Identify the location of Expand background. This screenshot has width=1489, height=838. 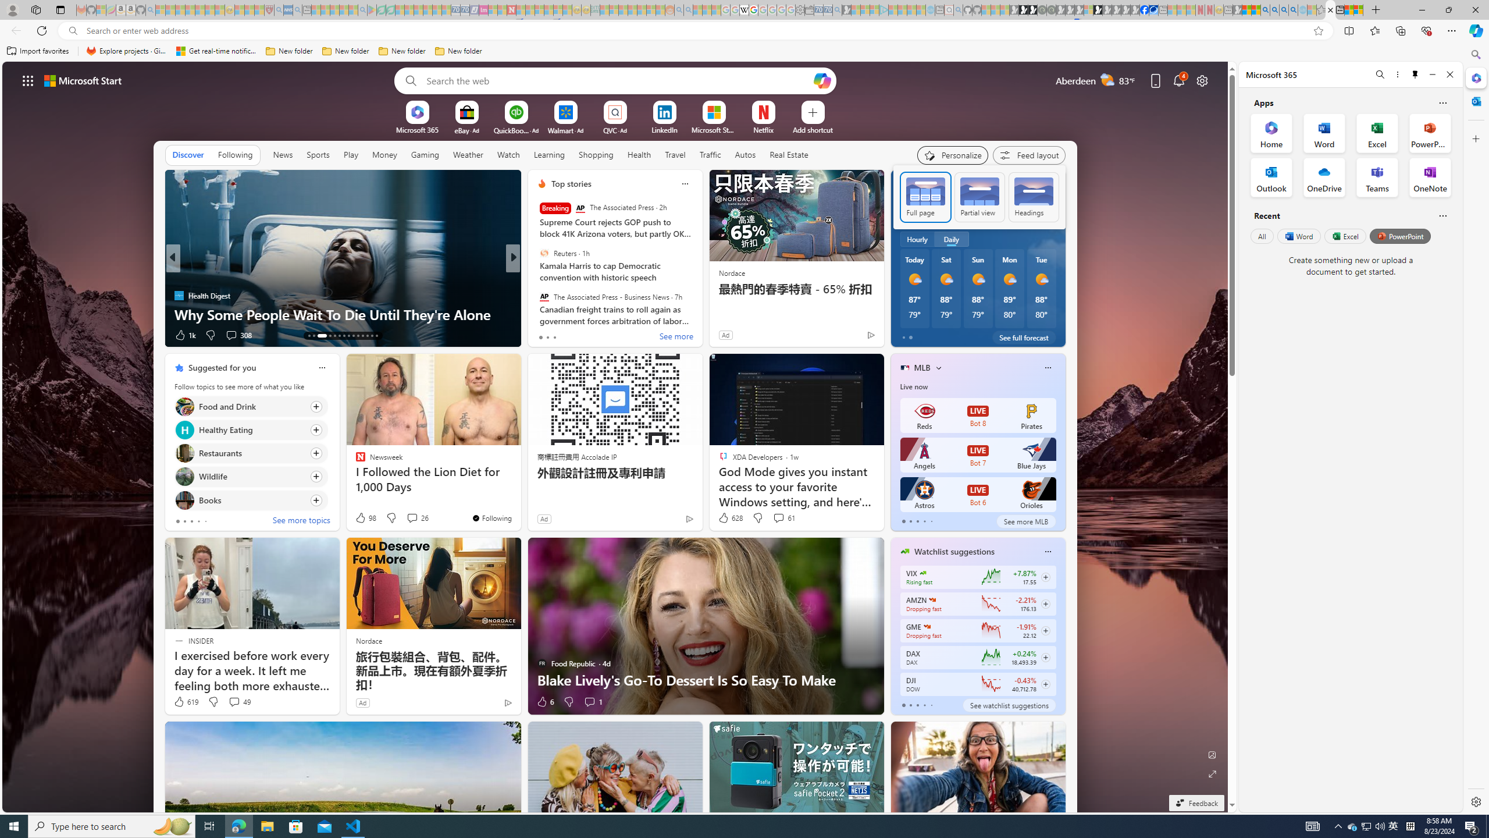
(1213, 774).